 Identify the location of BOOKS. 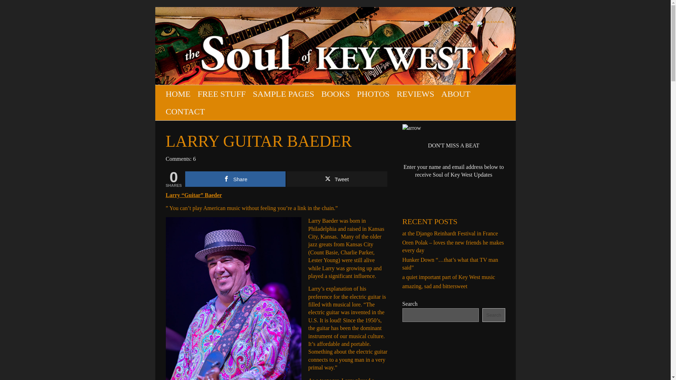
(335, 94).